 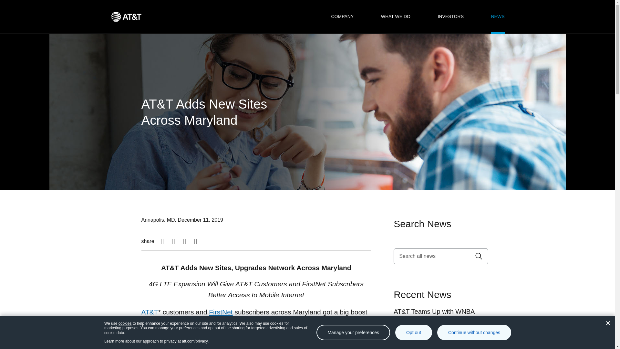 What do you see at coordinates (342, 17) in the screenshot?
I see `COMPANY` at bounding box center [342, 17].